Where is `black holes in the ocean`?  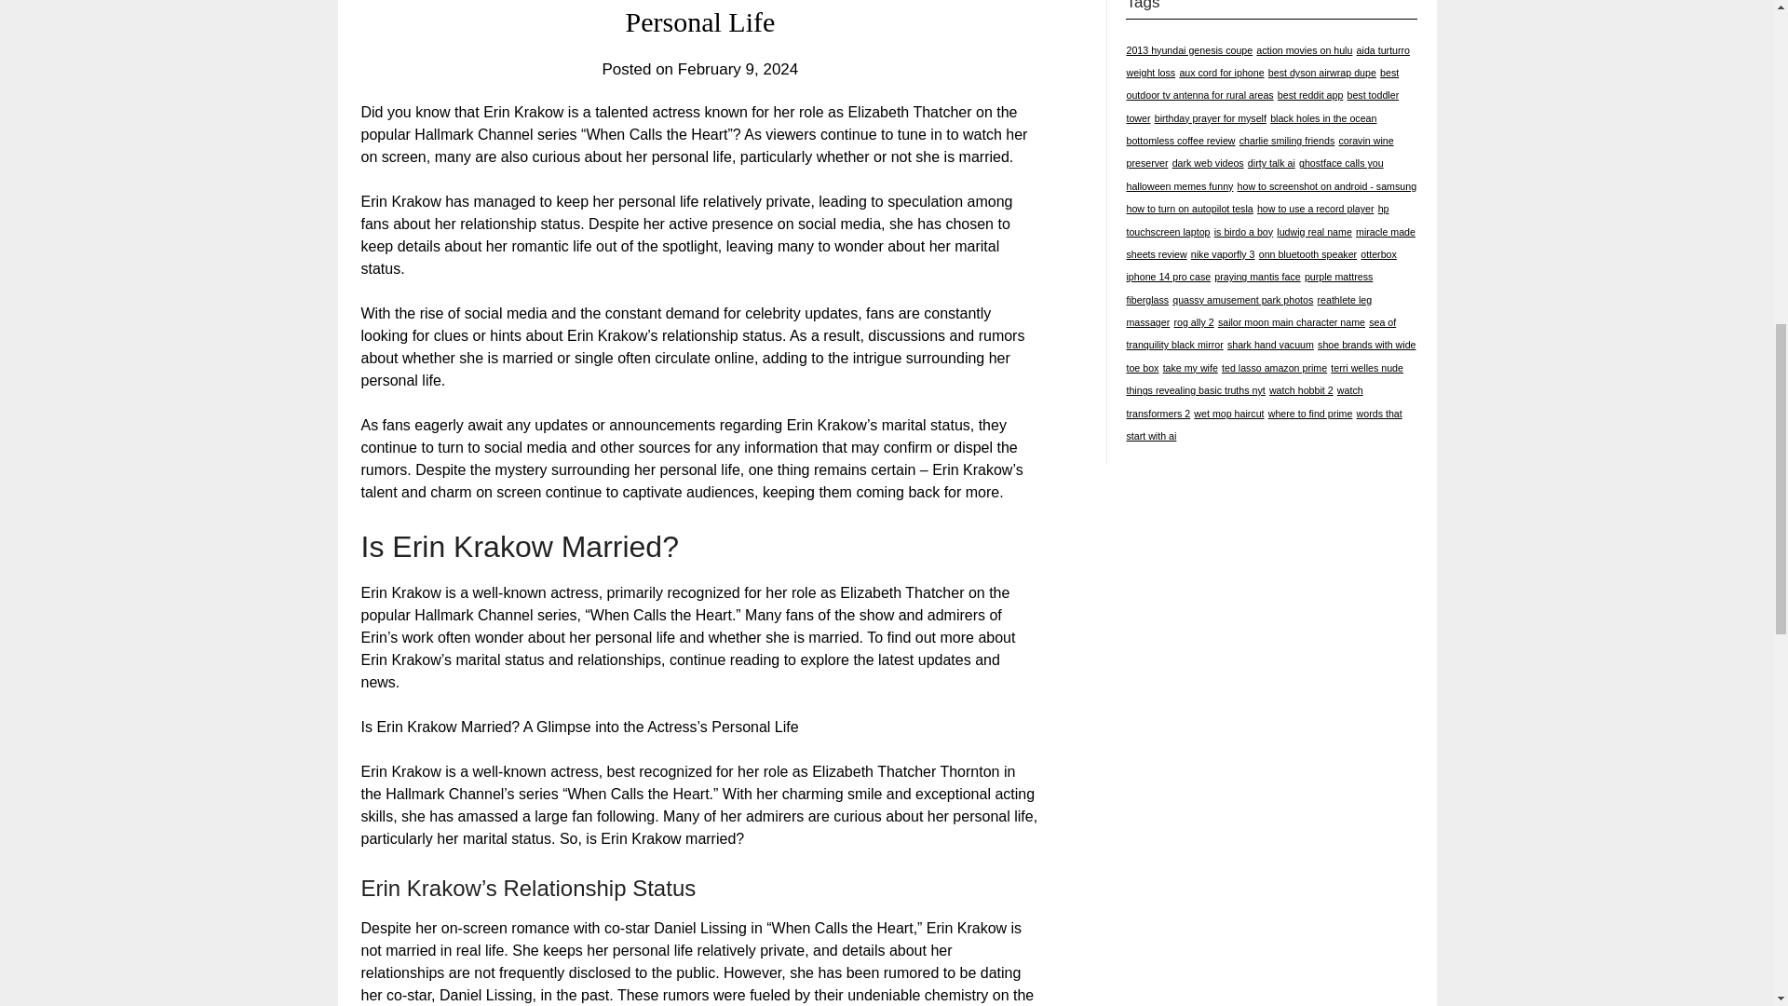
black holes in the ocean is located at coordinates (1322, 117).